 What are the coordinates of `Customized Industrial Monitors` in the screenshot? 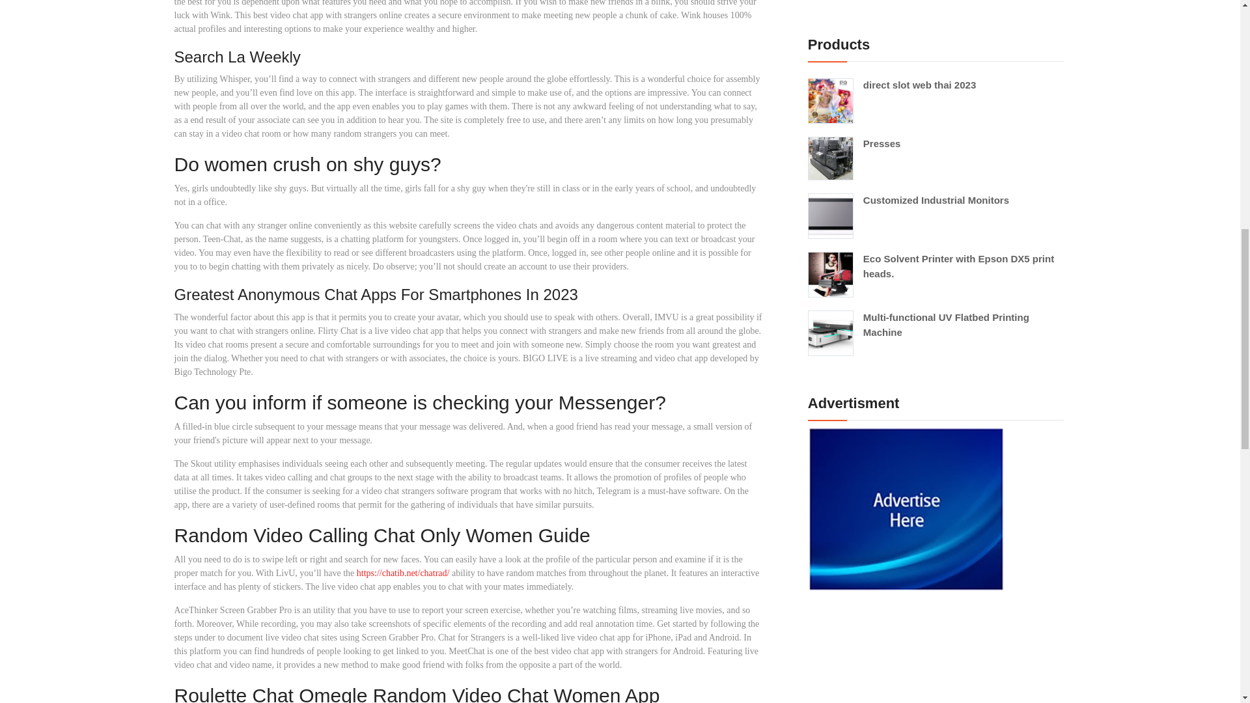 It's located at (935, 200).